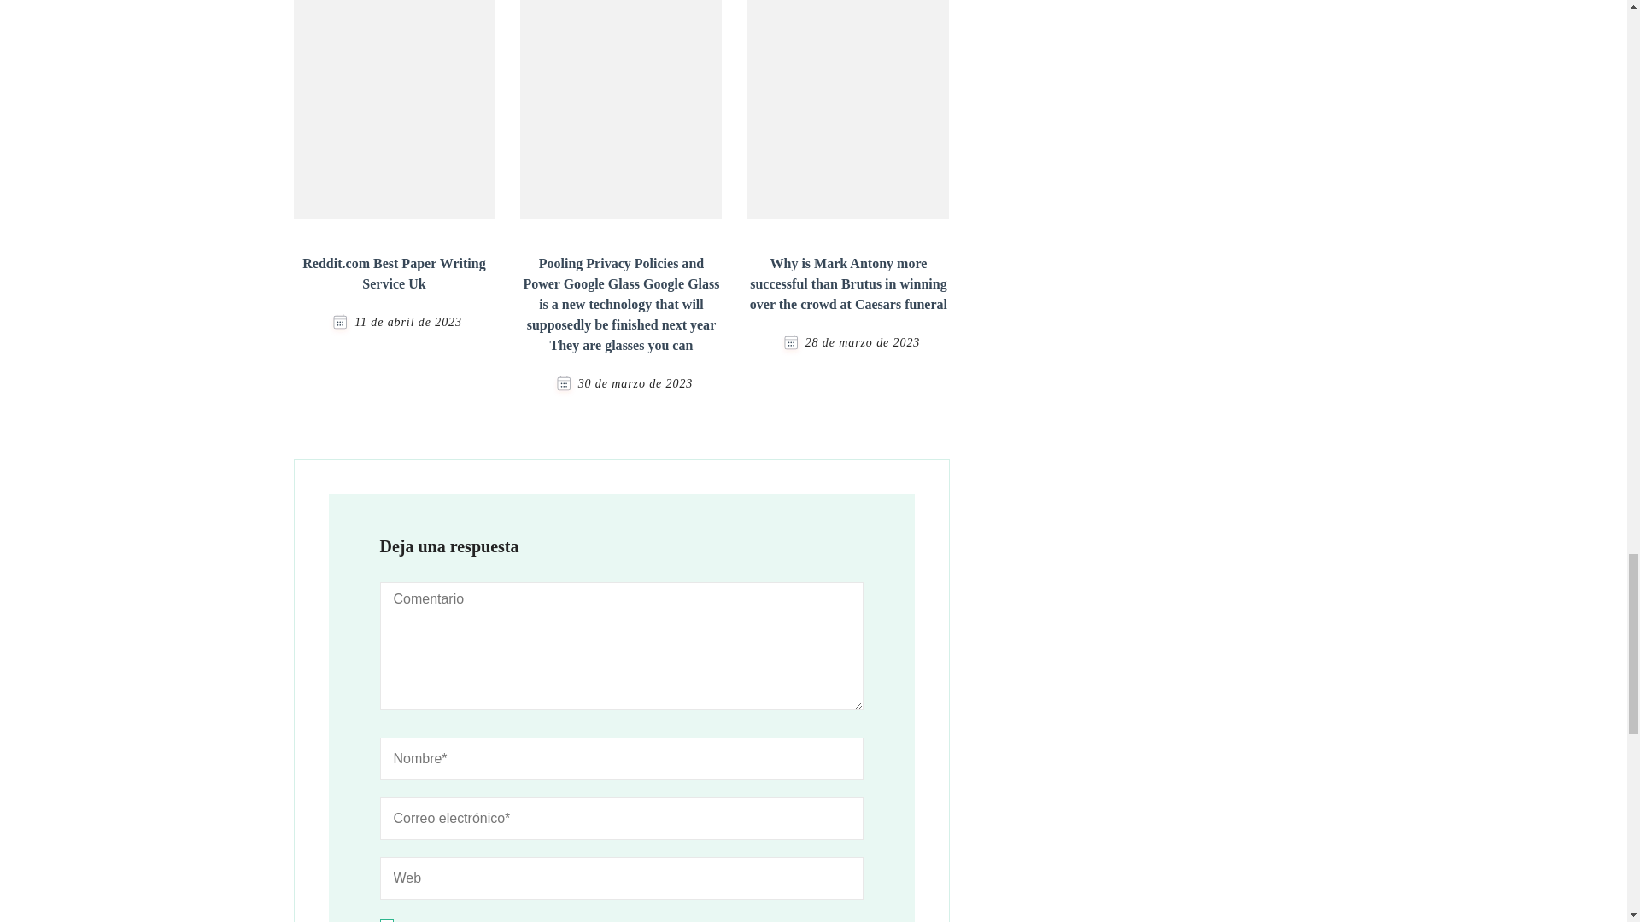 The image size is (1640, 922). Describe the element at coordinates (635, 383) in the screenshot. I see `30 de marzo de 2023` at that location.